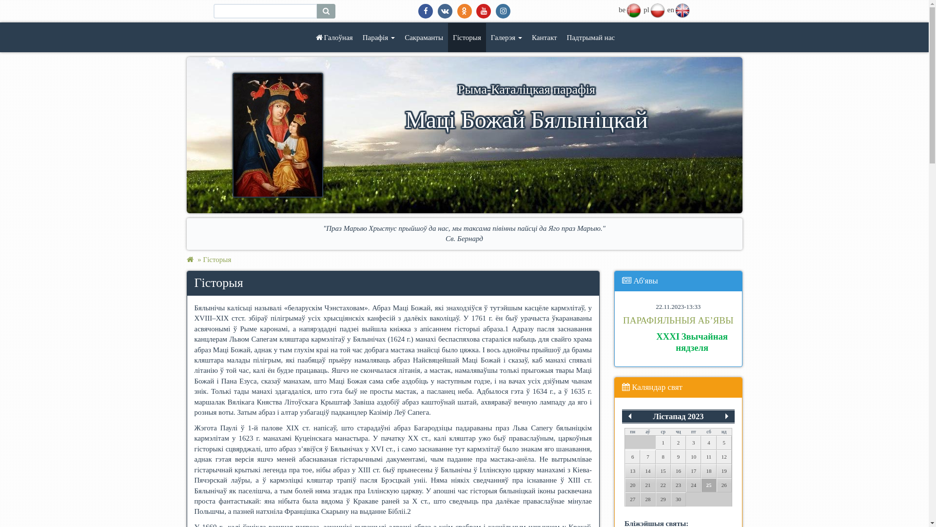 The height and width of the screenshot is (527, 936). I want to click on en, so click(682, 10).